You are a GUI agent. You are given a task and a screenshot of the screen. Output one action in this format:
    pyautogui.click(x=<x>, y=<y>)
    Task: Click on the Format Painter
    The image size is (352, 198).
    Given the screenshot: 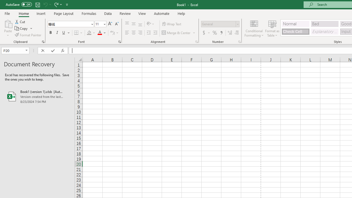 What is the action you would take?
    pyautogui.click(x=28, y=35)
    